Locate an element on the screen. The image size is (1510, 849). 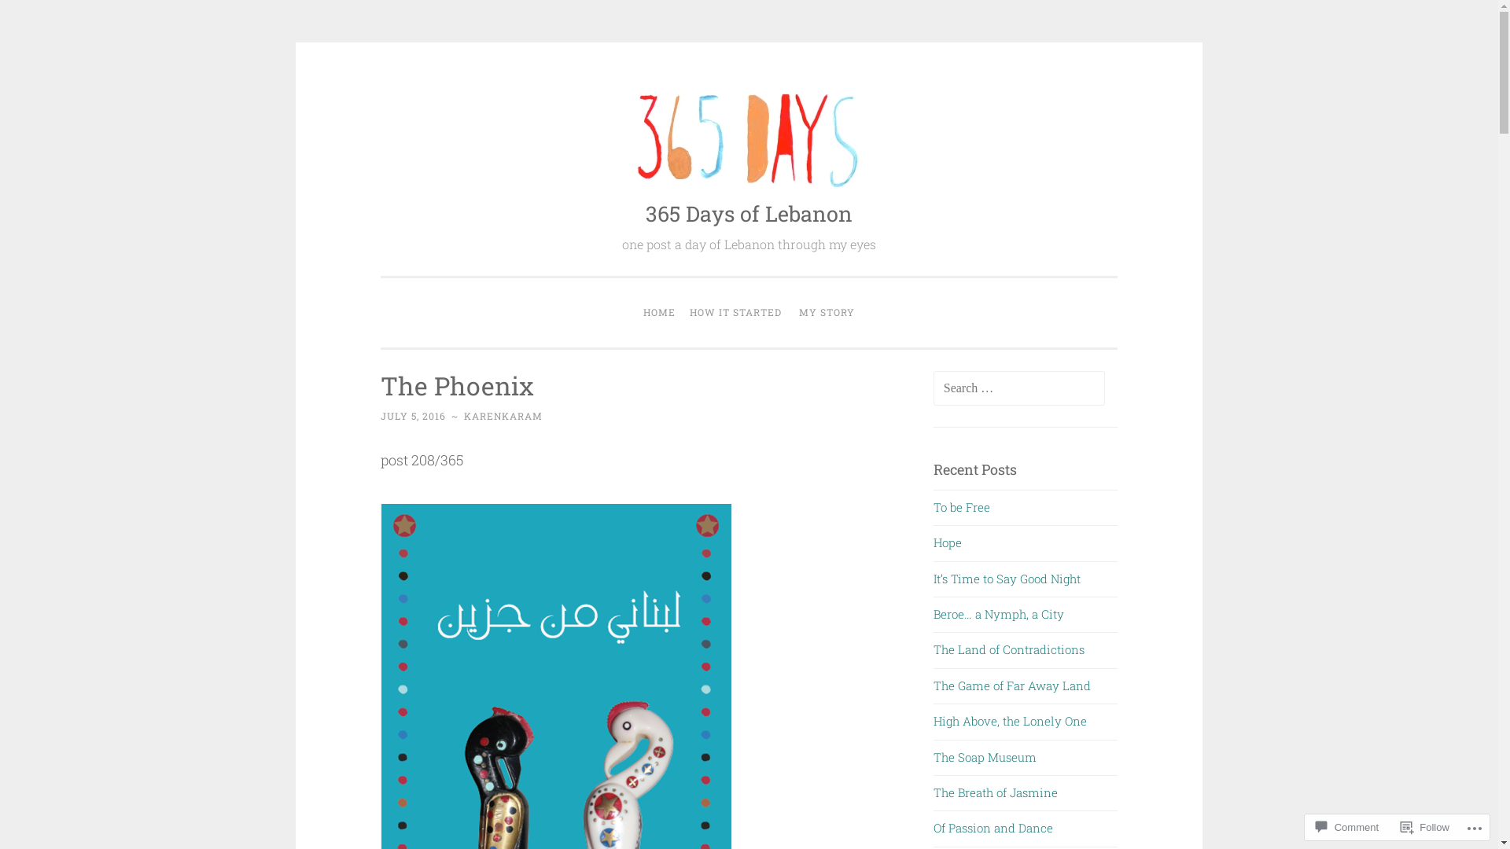
To be Free is located at coordinates (962, 506).